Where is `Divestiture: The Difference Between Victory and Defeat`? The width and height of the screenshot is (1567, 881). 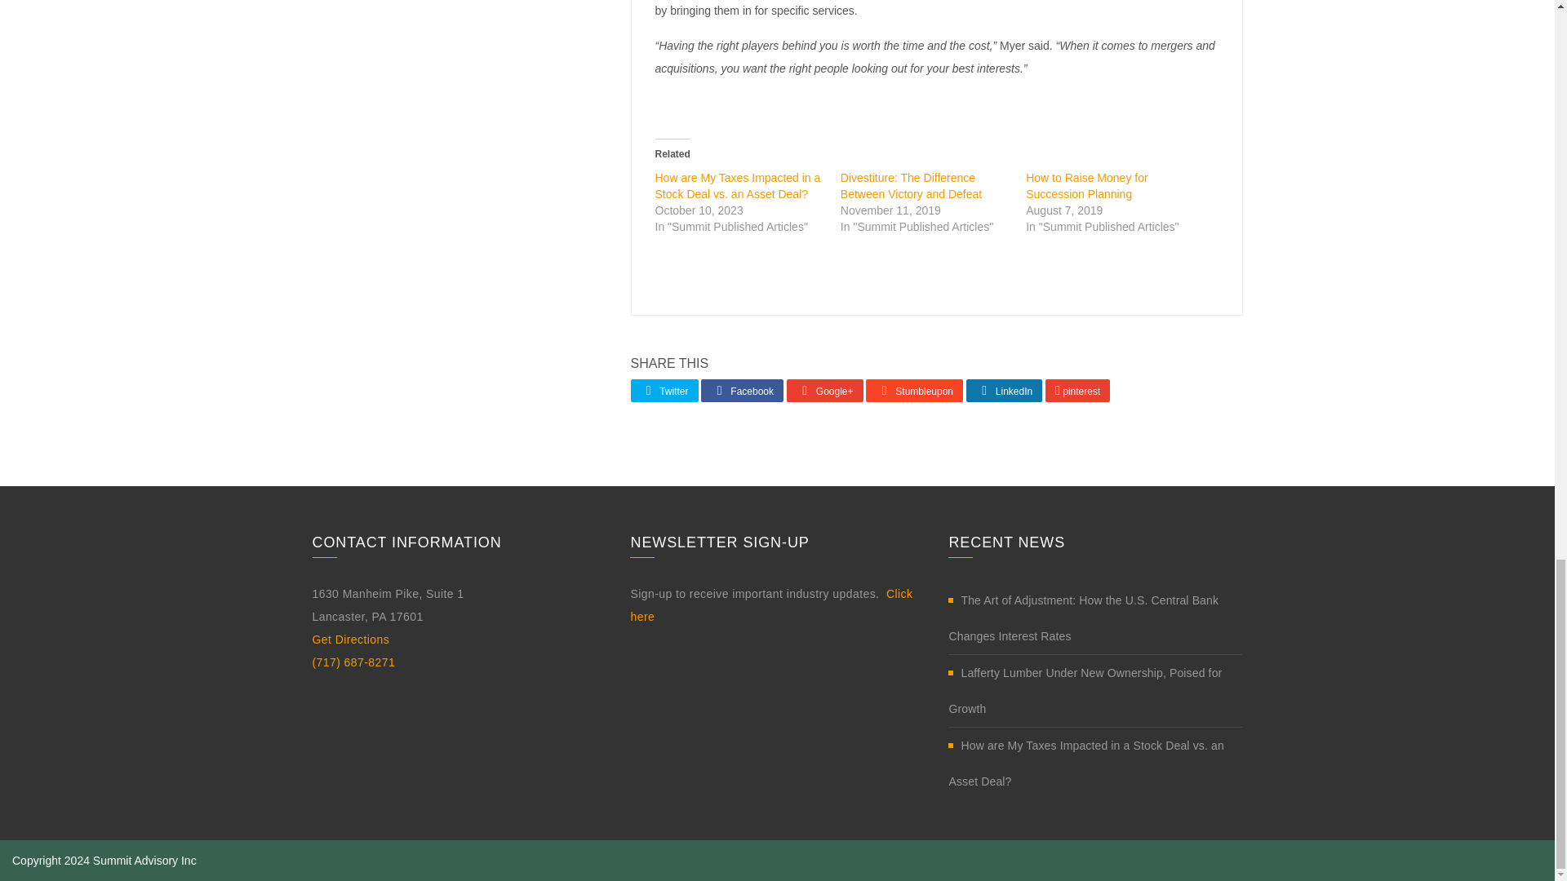
Divestiture: The Difference Between Victory and Defeat is located at coordinates (911, 186).